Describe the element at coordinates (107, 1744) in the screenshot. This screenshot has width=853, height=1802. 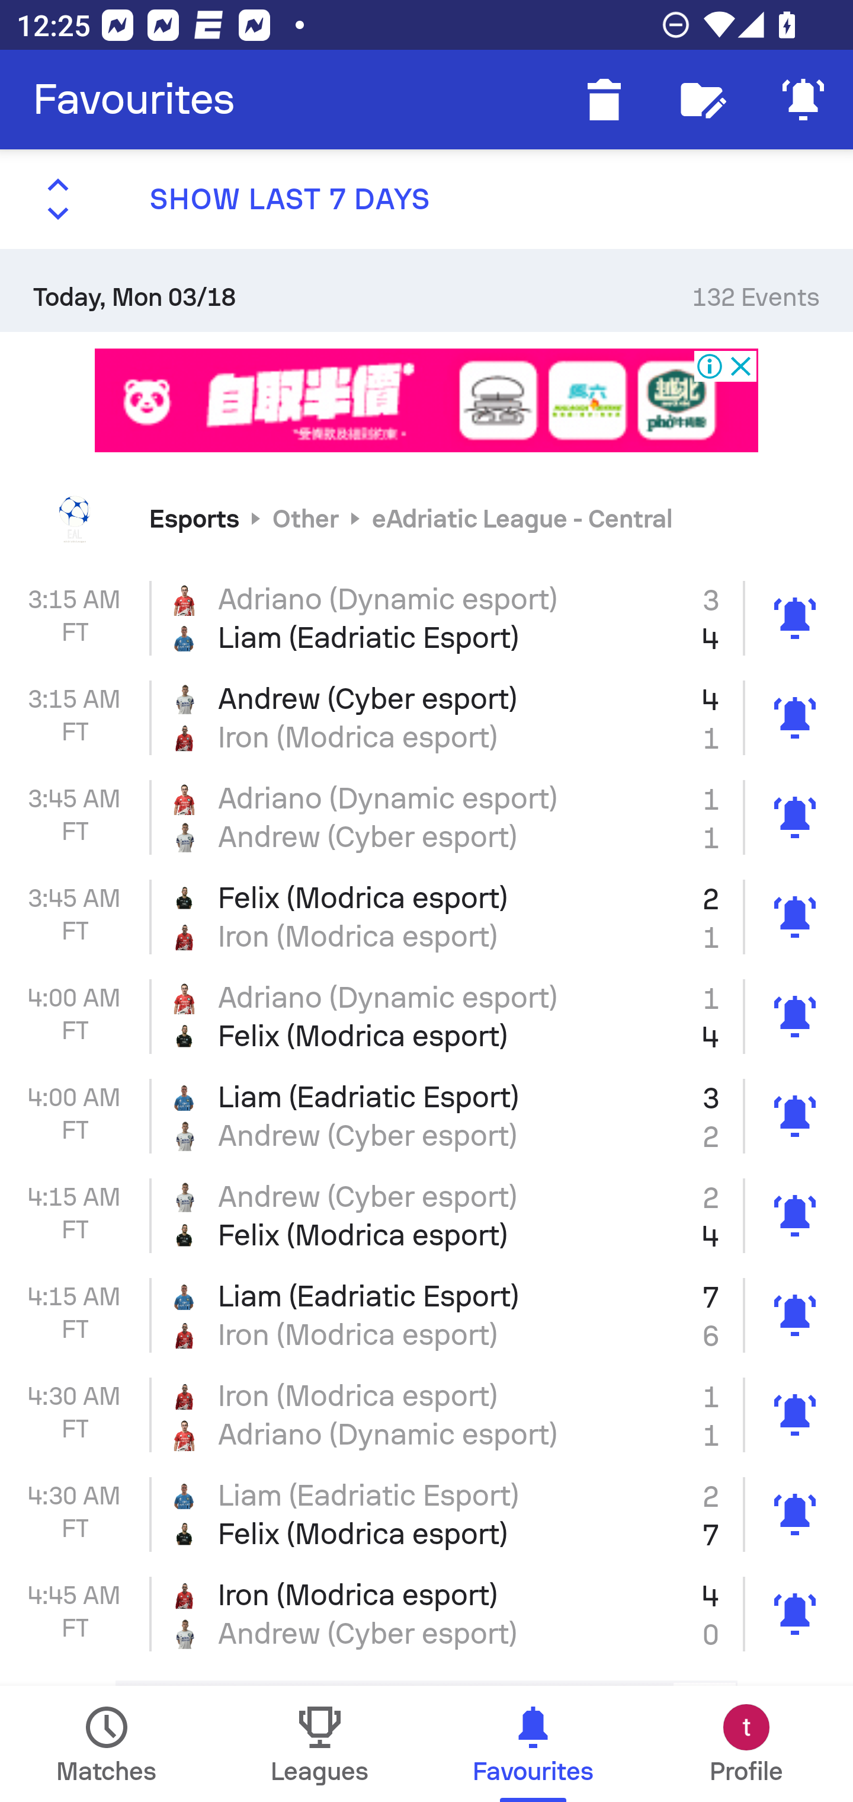
I see `Matches` at that location.